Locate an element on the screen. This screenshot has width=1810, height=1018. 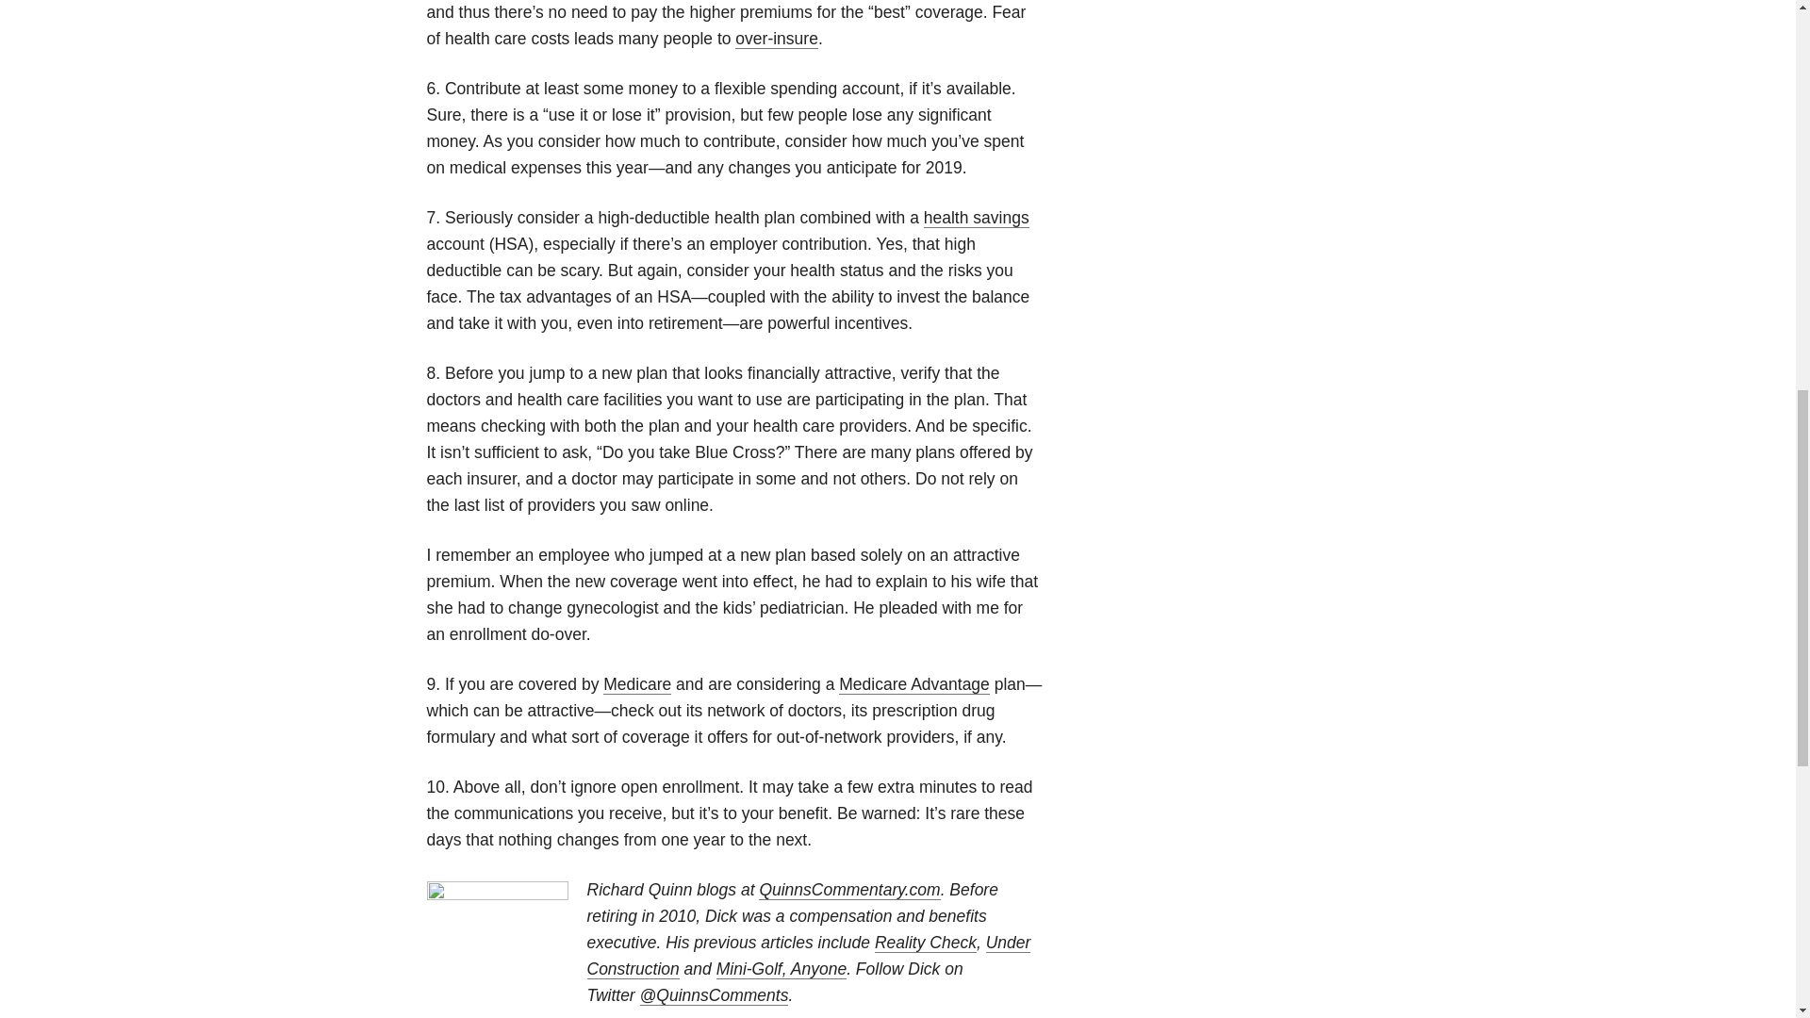
over-insure is located at coordinates (776, 39).